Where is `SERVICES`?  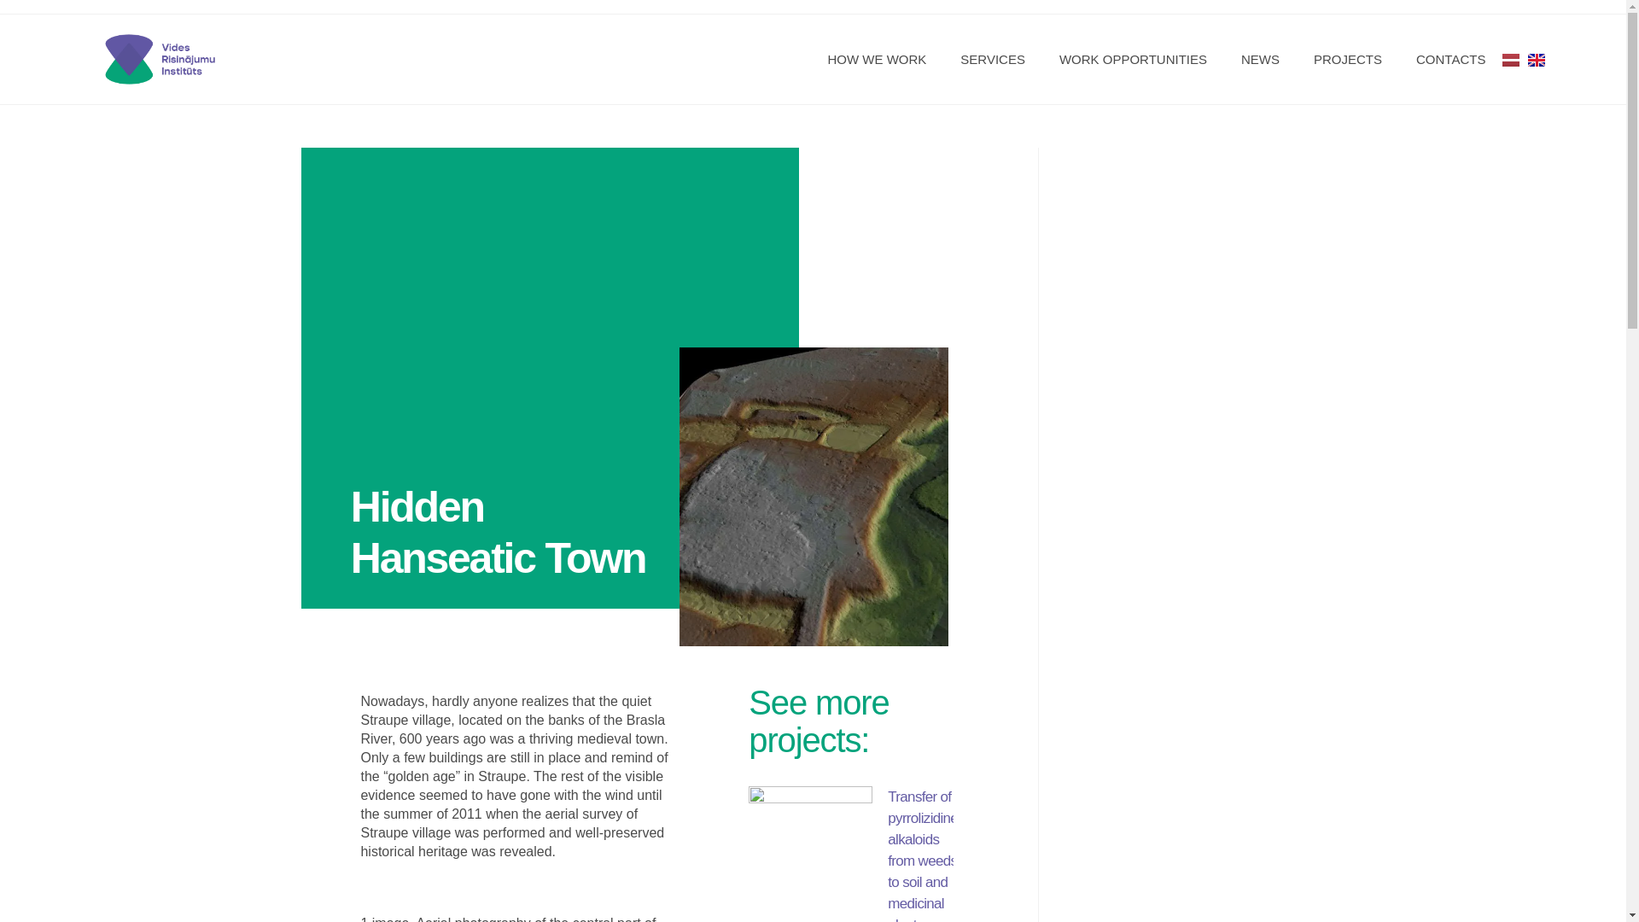
SERVICES is located at coordinates (993, 60).